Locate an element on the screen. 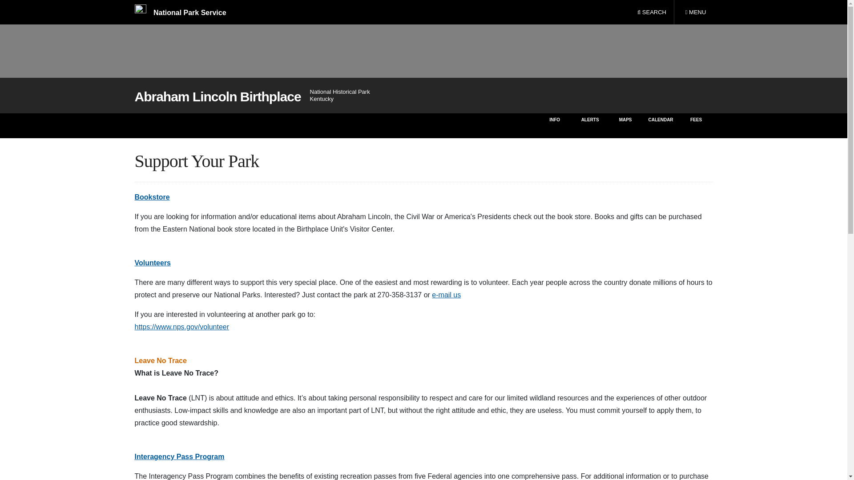 This screenshot has height=480, width=854. Interagency Pass Program is located at coordinates (179, 456).